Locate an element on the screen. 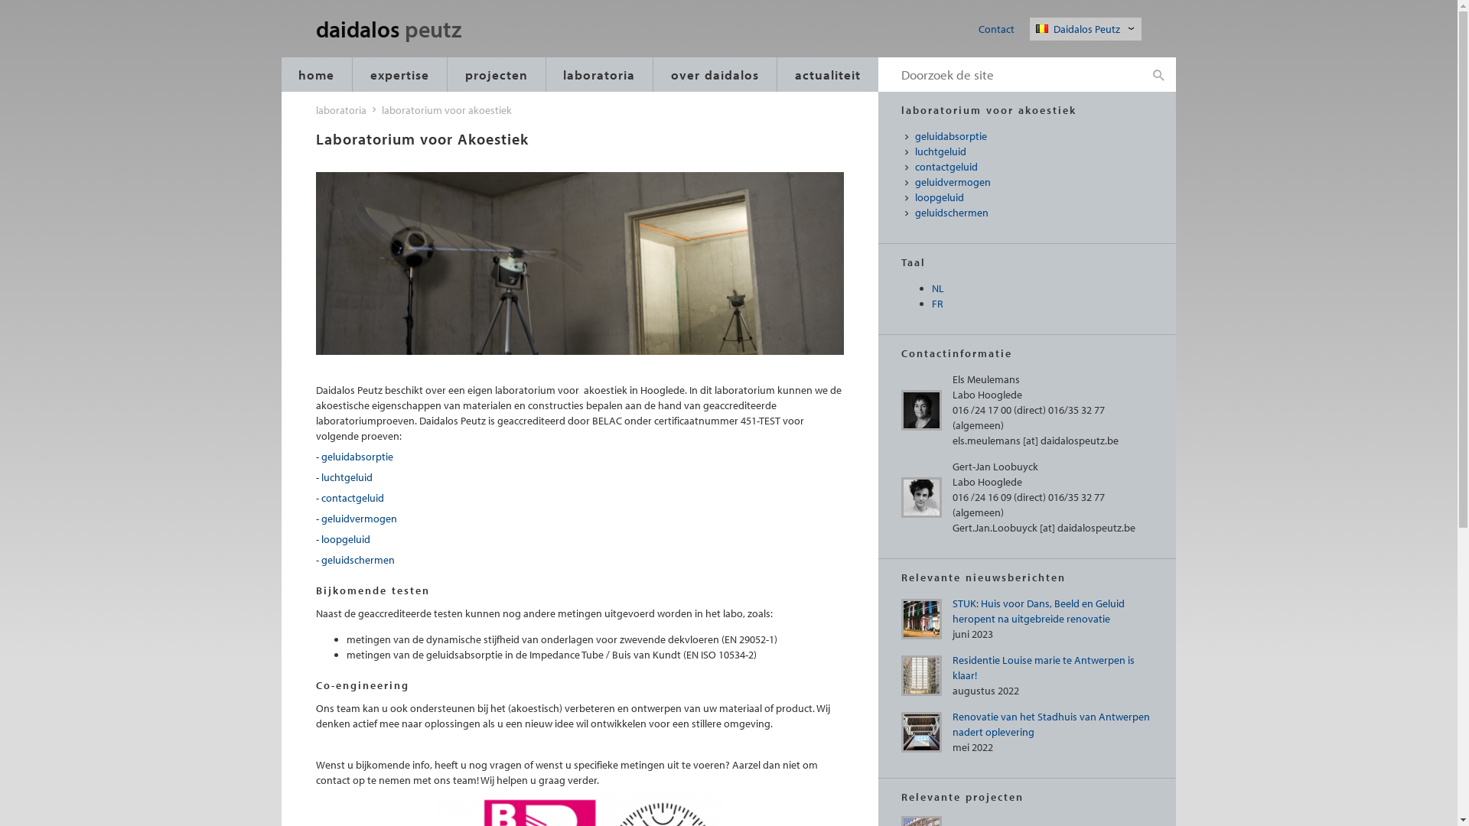  laboratoria is located at coordinates (340, 110).